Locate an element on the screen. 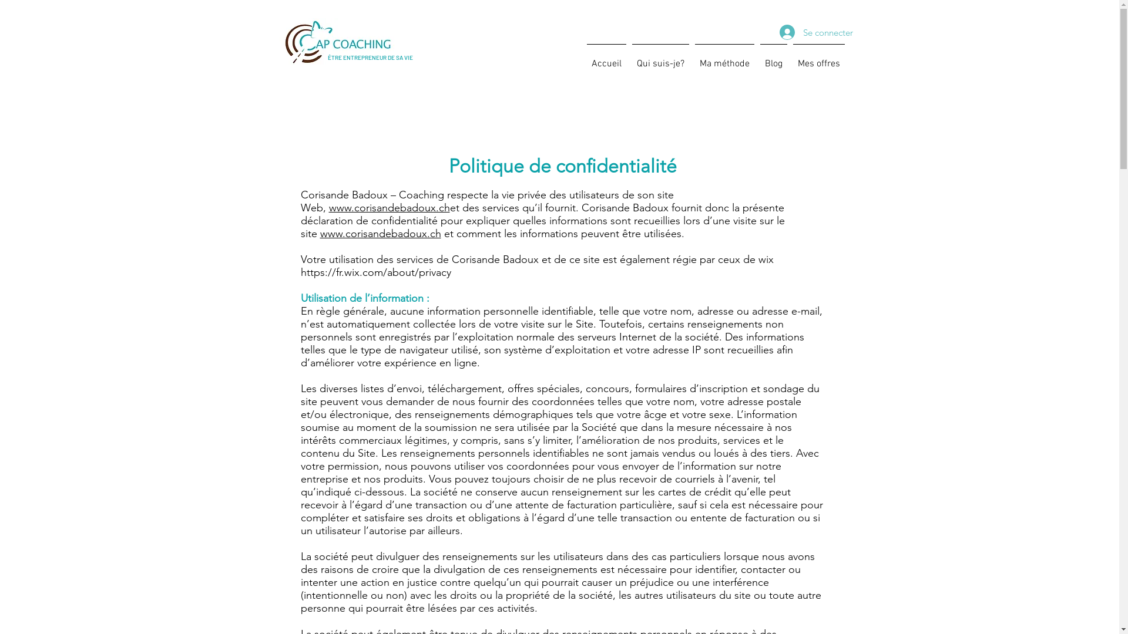  Mes offres is located at coordinates (818, 59).